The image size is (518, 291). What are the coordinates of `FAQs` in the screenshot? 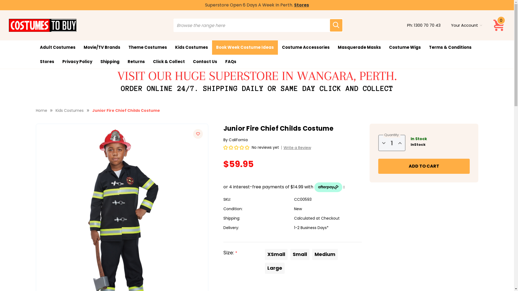 It's located at (231, 61).